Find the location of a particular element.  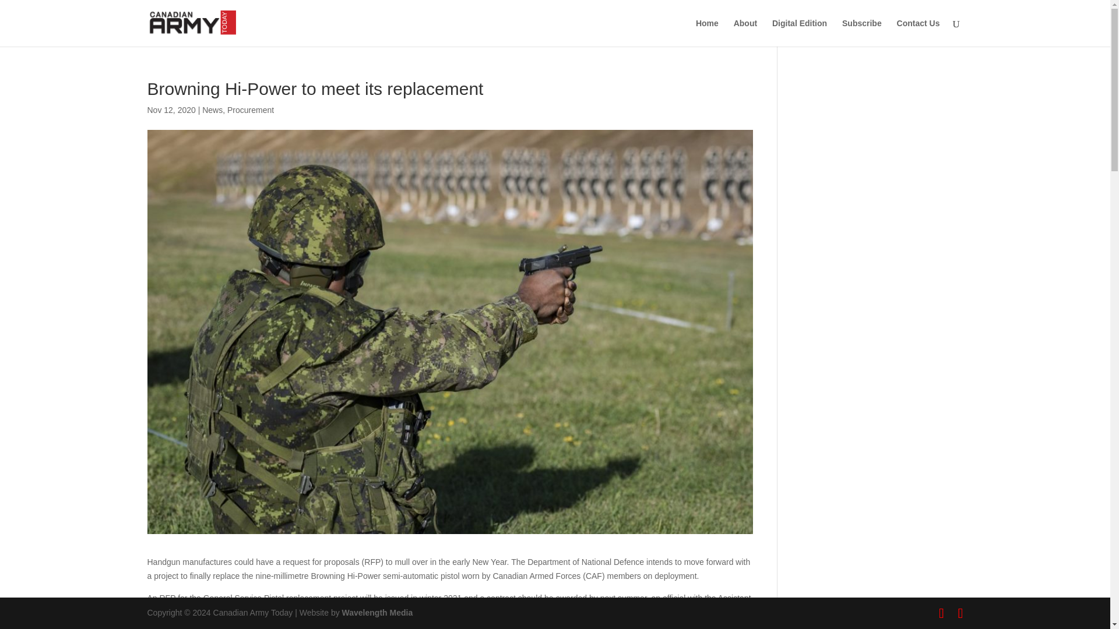

Digital Edition is located at coordinates (799, 33).